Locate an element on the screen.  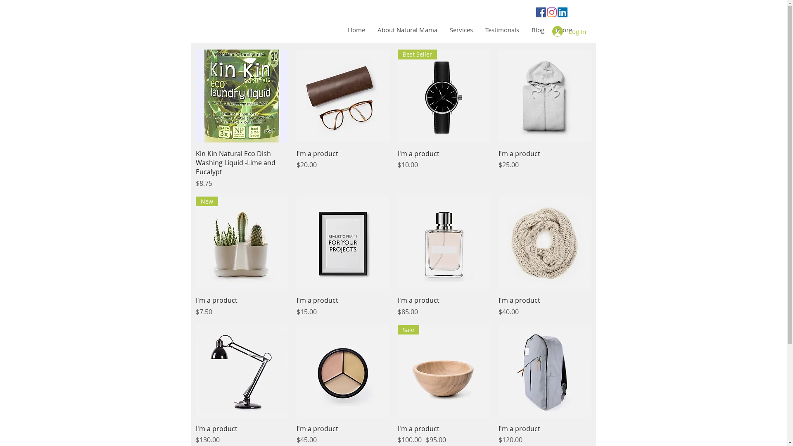
I'm a product
Price
$45.00 is located at coordinates (343, 434).